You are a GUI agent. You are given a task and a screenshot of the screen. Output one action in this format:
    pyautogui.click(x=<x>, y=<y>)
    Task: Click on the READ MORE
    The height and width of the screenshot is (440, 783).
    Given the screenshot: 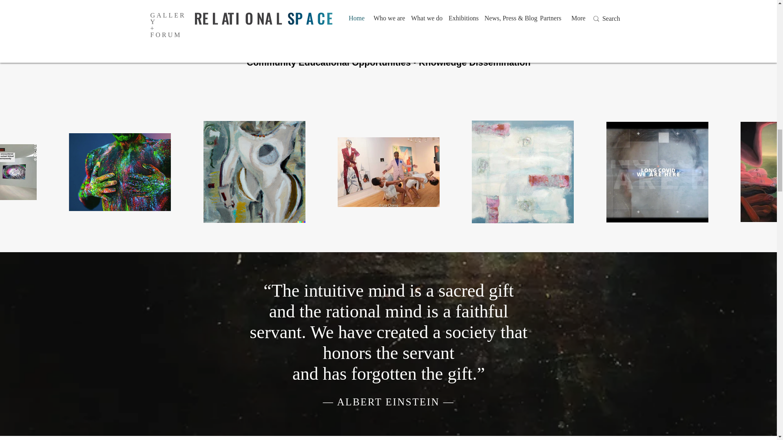 What is the action you would take?
    pyautogui.click(x=389, y=26)
    